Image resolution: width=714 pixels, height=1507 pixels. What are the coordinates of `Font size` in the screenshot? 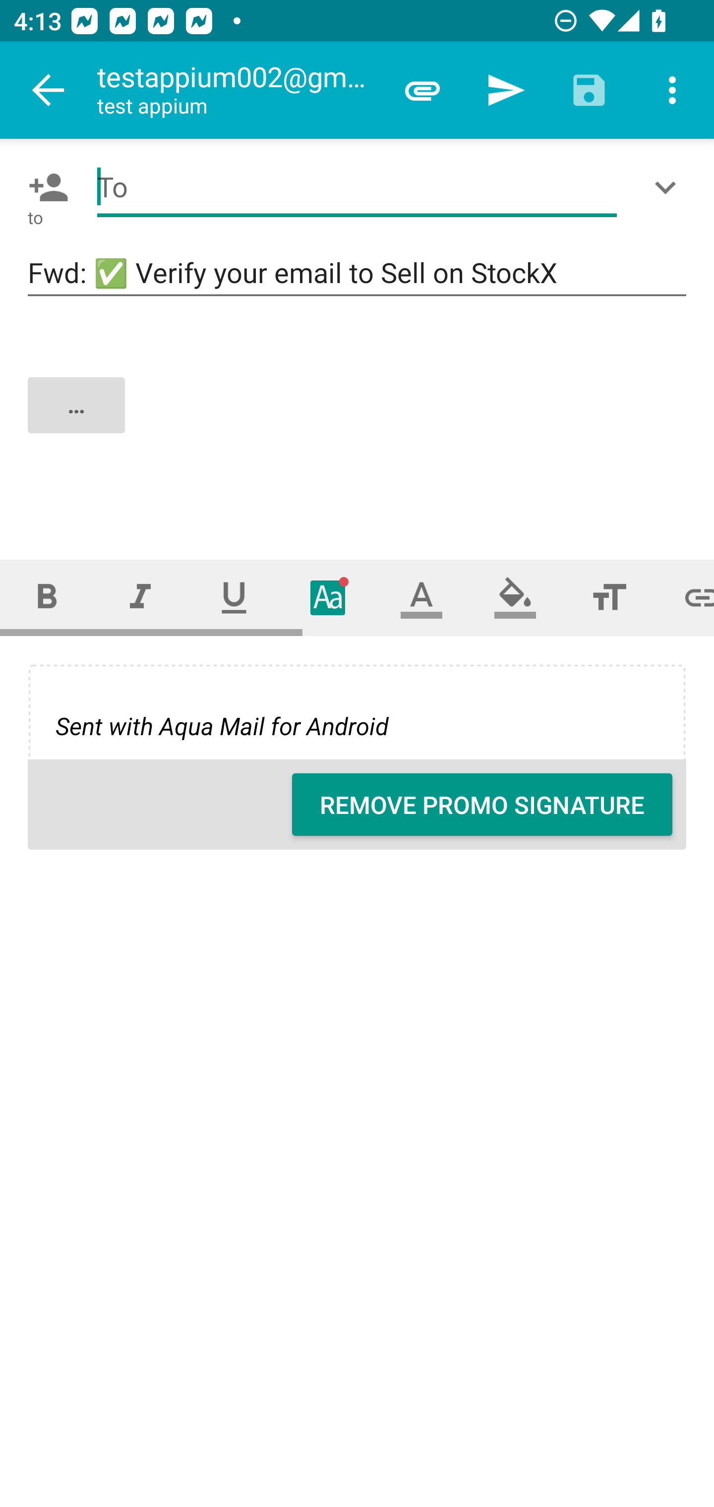 It's located at (609, 597).